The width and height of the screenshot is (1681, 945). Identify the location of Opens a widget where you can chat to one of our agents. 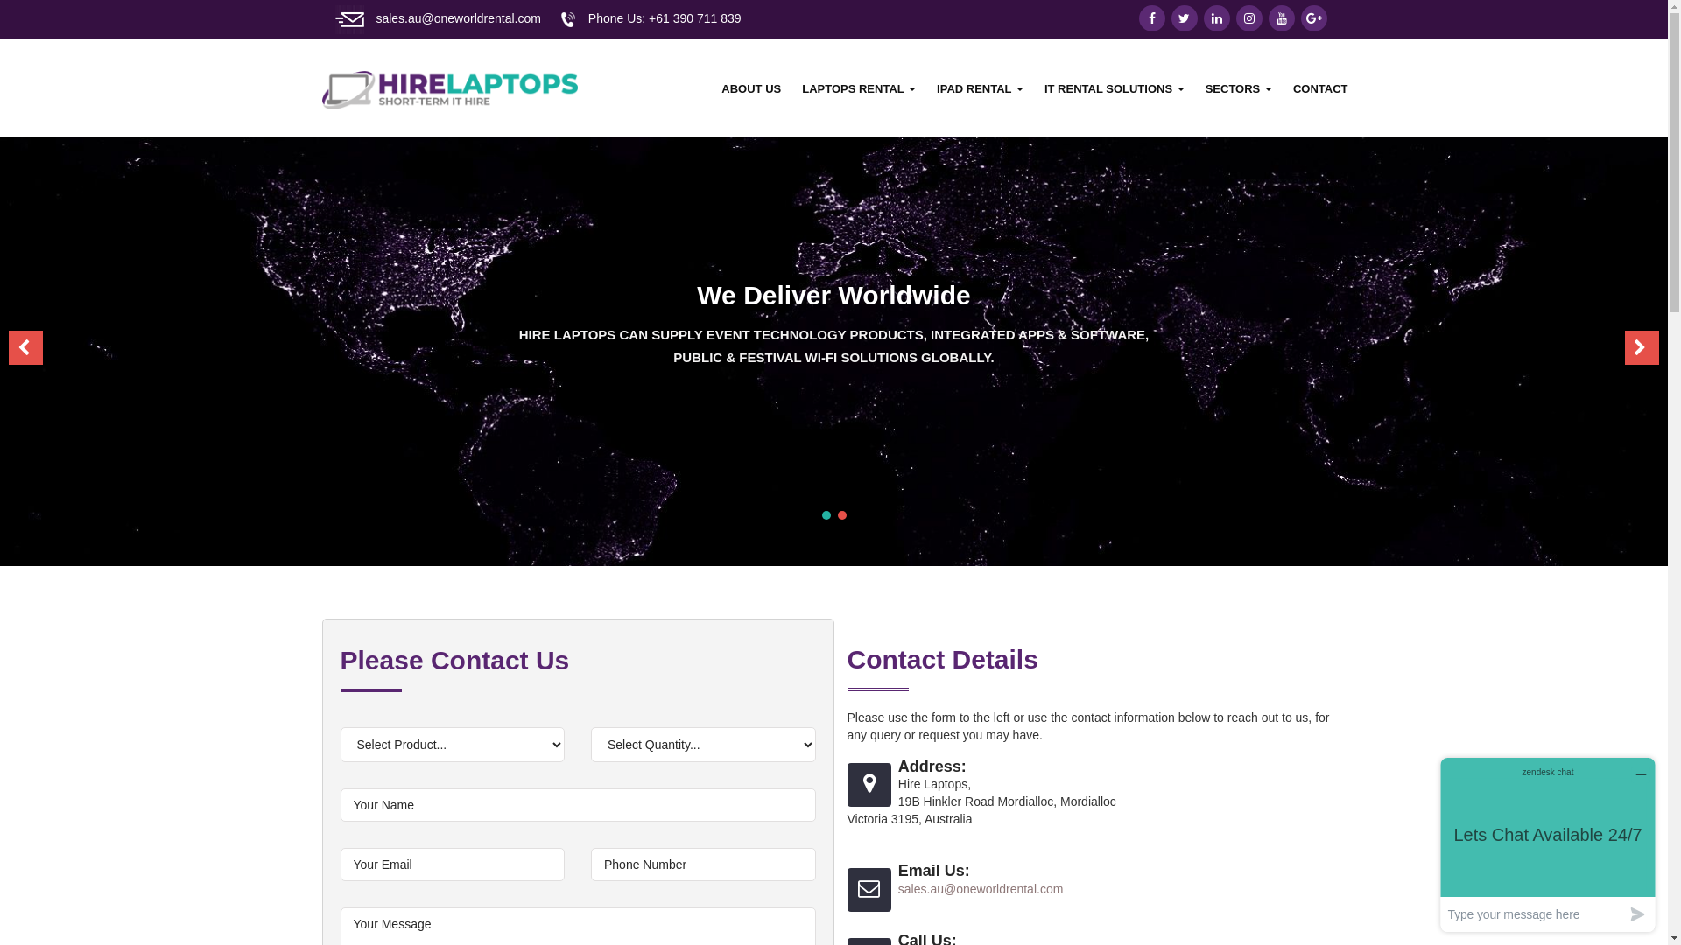
(1548, 845).